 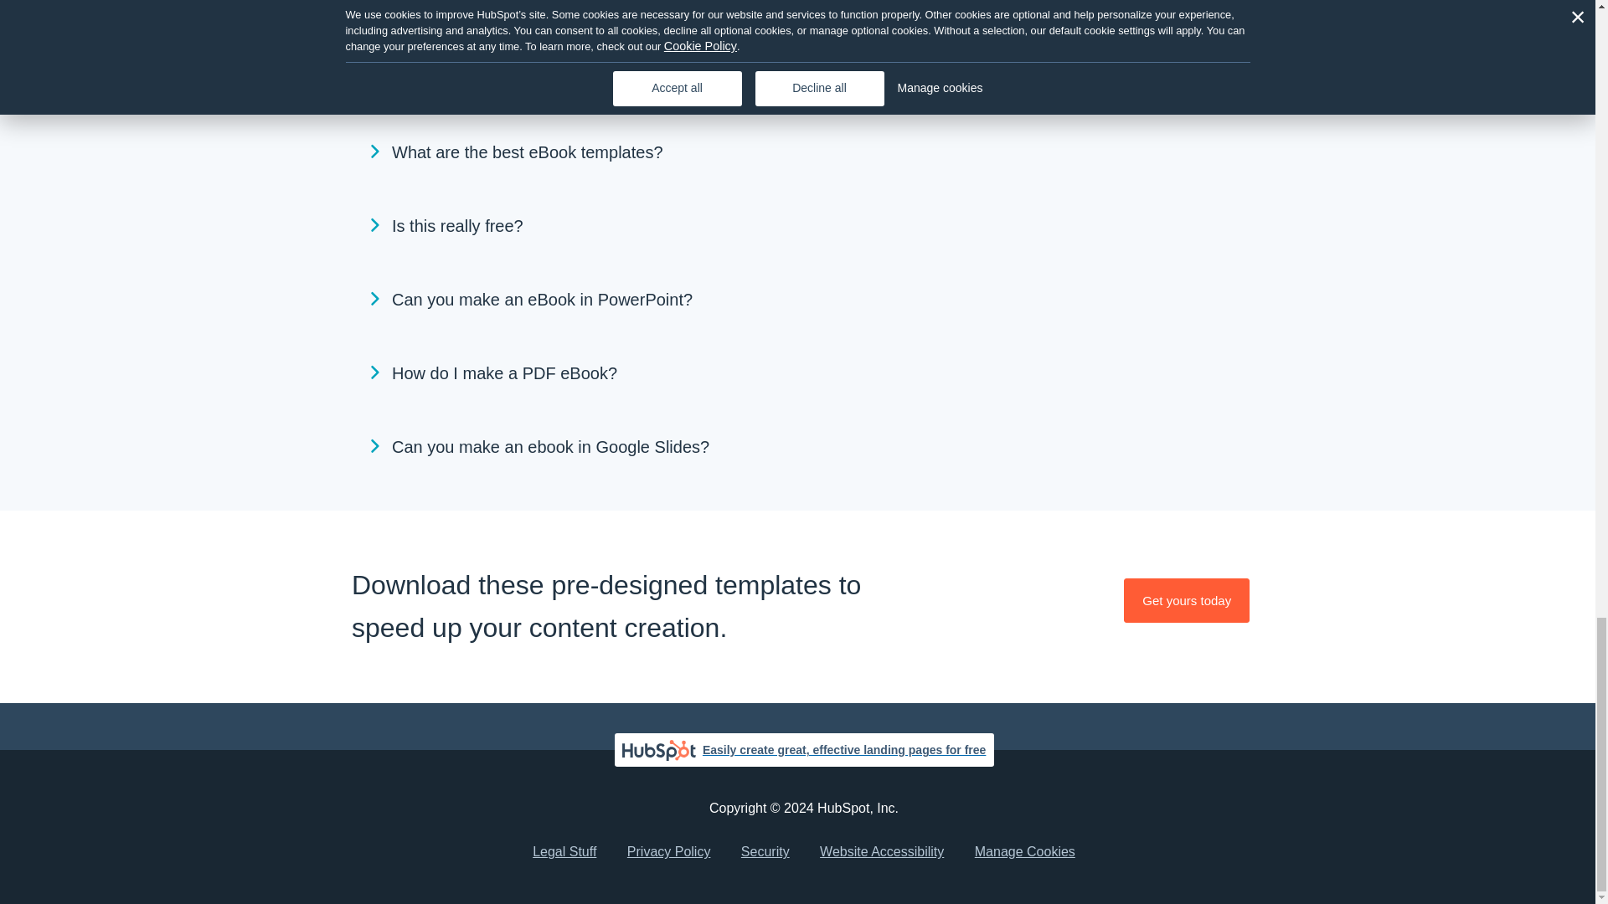 I want to click on Get yours today, so click(x=1186, y=601).